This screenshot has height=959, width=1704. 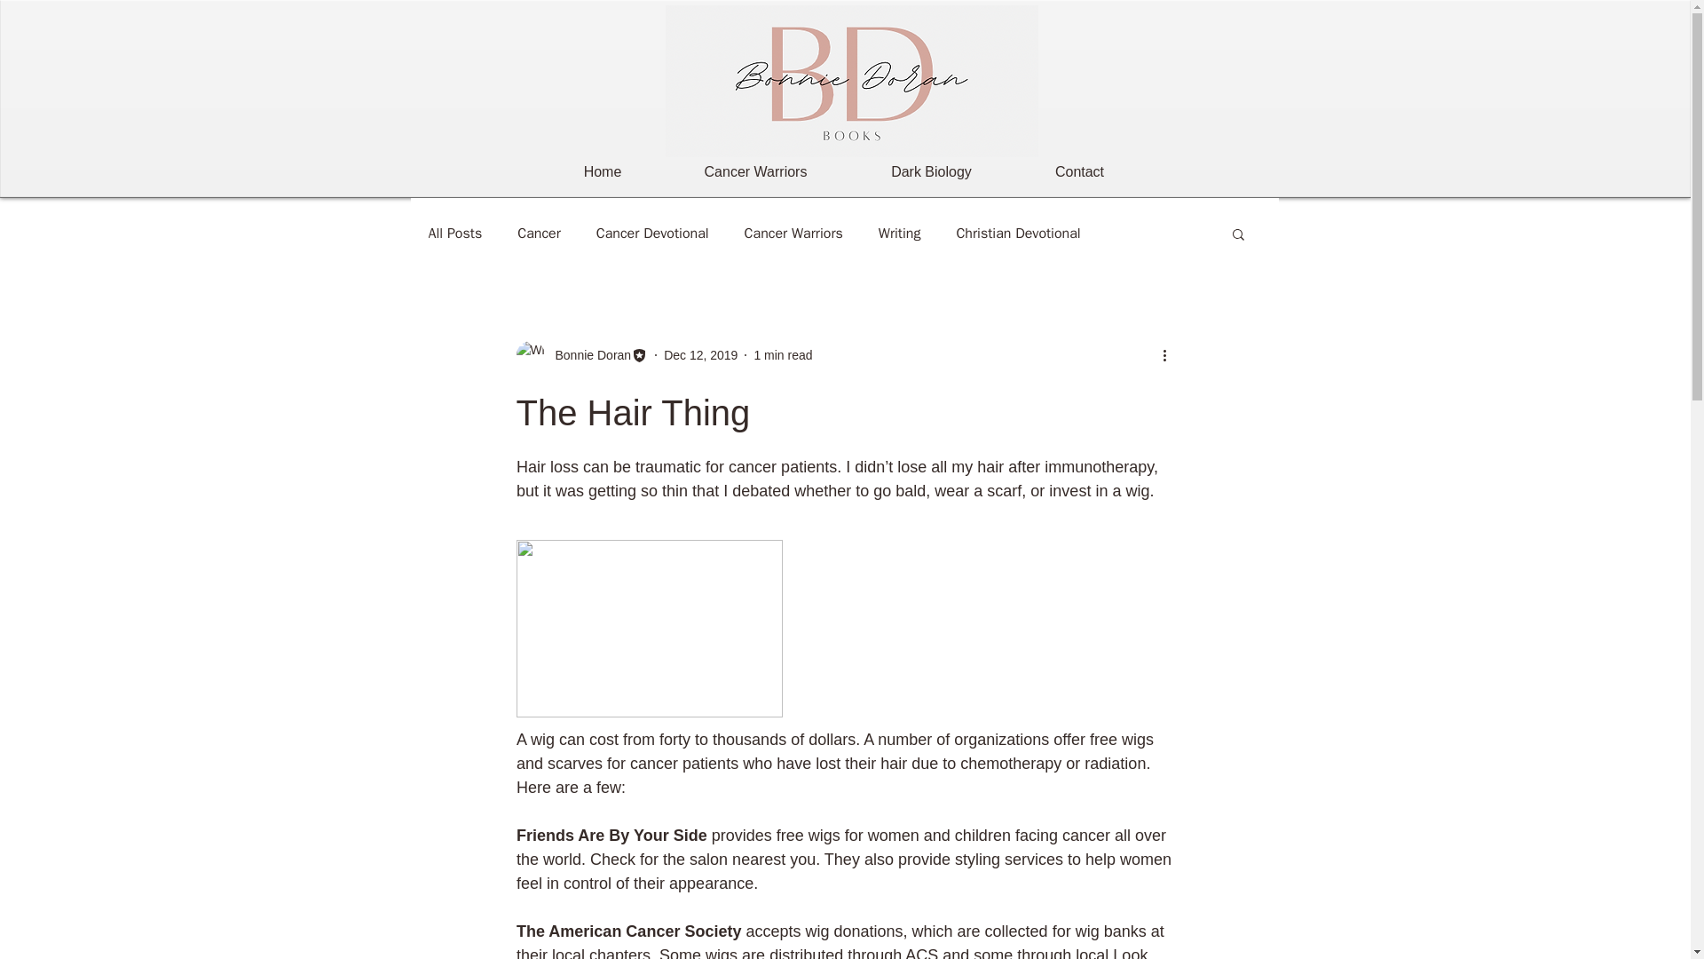 I want to click on Cancer, so click(x=539, y=233).